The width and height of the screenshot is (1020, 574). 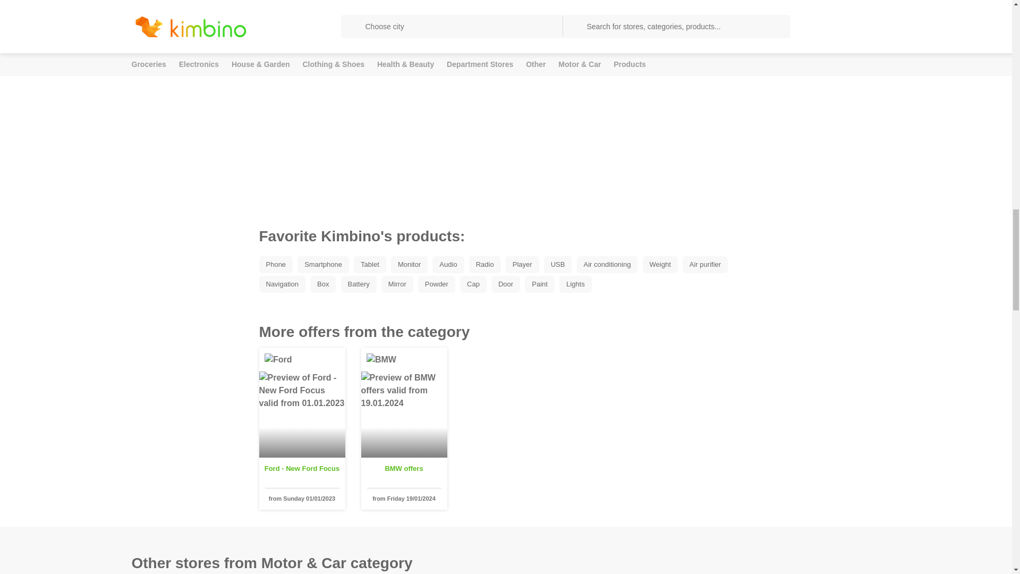 What do you see at coordinates (508, 283) in the screenshot?
I see `Door` at bounding box center [508, 283].